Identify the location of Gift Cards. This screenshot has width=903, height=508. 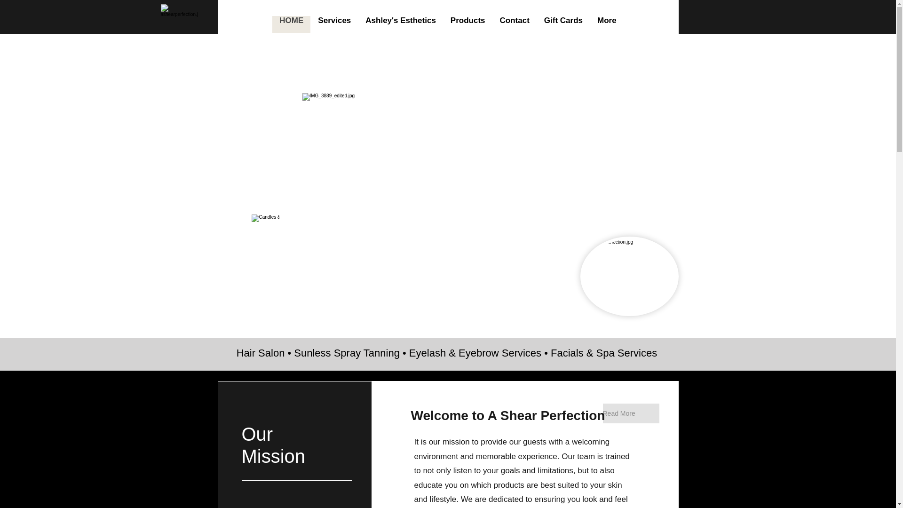
(562, 24).